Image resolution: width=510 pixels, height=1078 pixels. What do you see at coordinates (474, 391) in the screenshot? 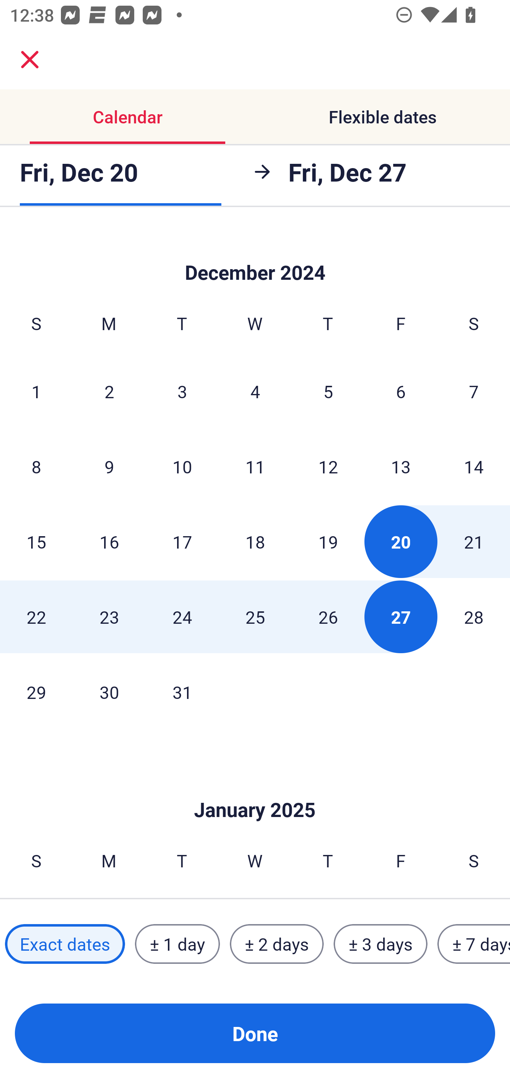
I see `7 Saturday, December 7, 2024` at bounding box center [474, 391].